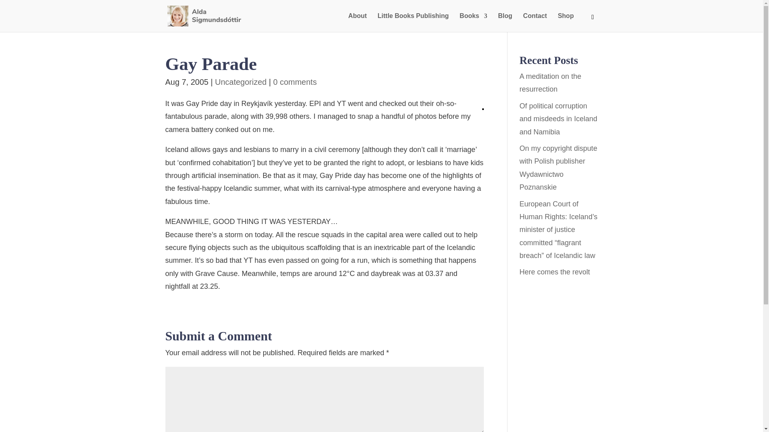 The height and width of the screenshot is (432, 769). Describe the element at coordinates (357, 22) in the screenshot. I see `About` at that location.